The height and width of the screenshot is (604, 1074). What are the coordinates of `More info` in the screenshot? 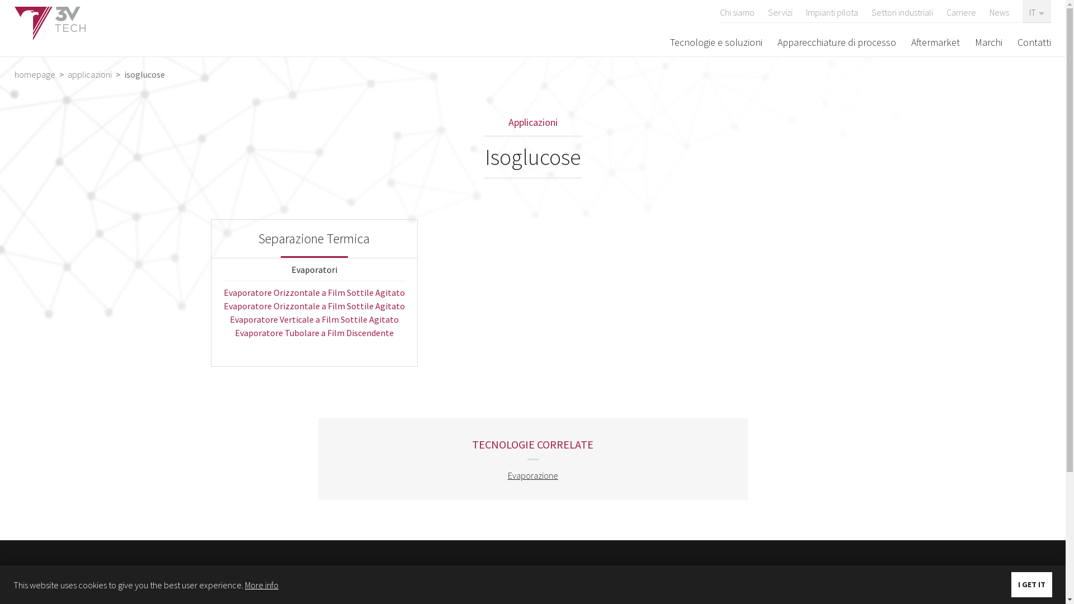 It's located at (262, 585).